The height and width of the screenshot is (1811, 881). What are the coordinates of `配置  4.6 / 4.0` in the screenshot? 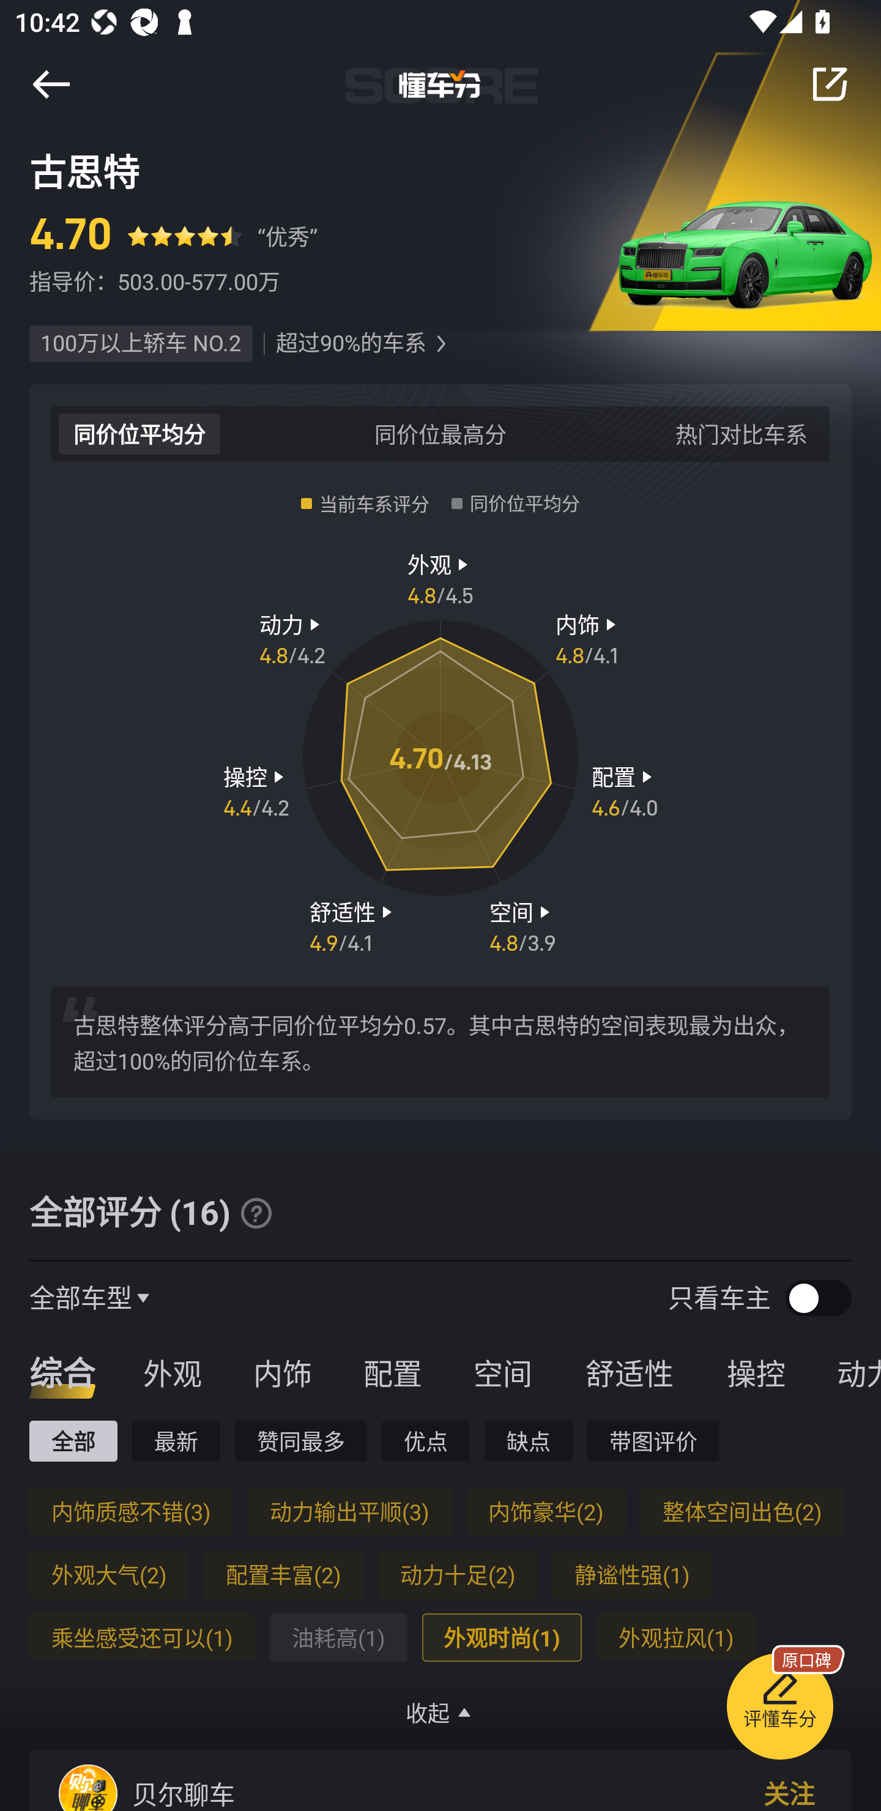 It's located at (625, 791).